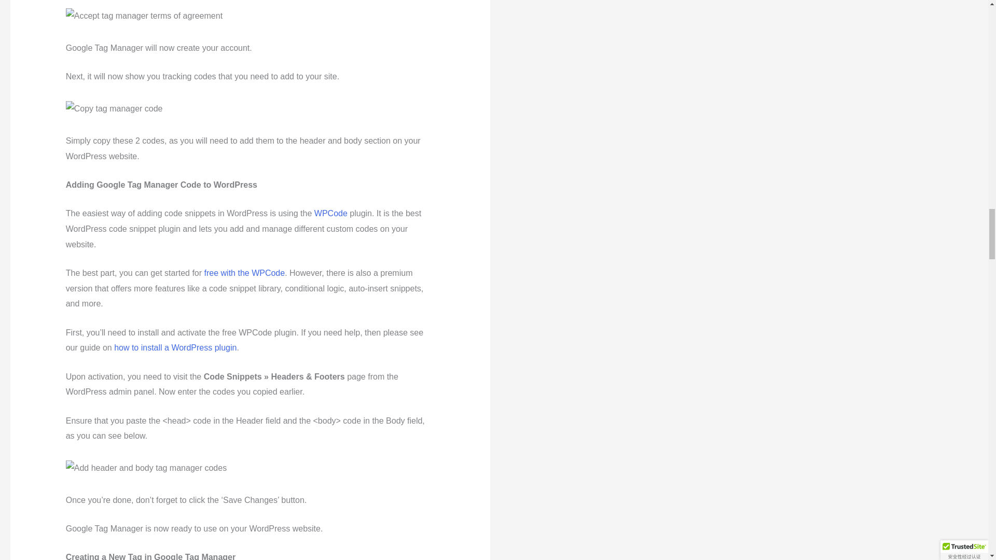  What do you see at coordinates (331, 213) in the screenshot?
I see `WPCode` at bounding box center [331, 213].